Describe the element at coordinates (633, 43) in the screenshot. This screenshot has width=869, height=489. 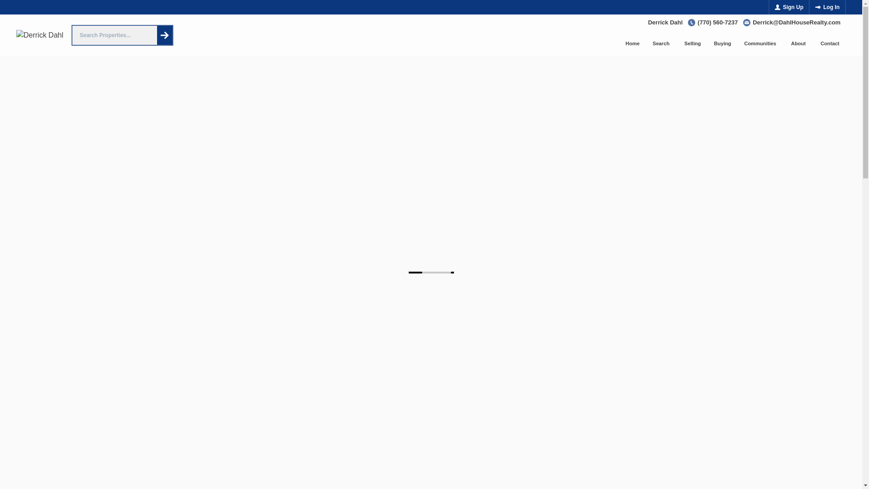
I see `Home` at that location.